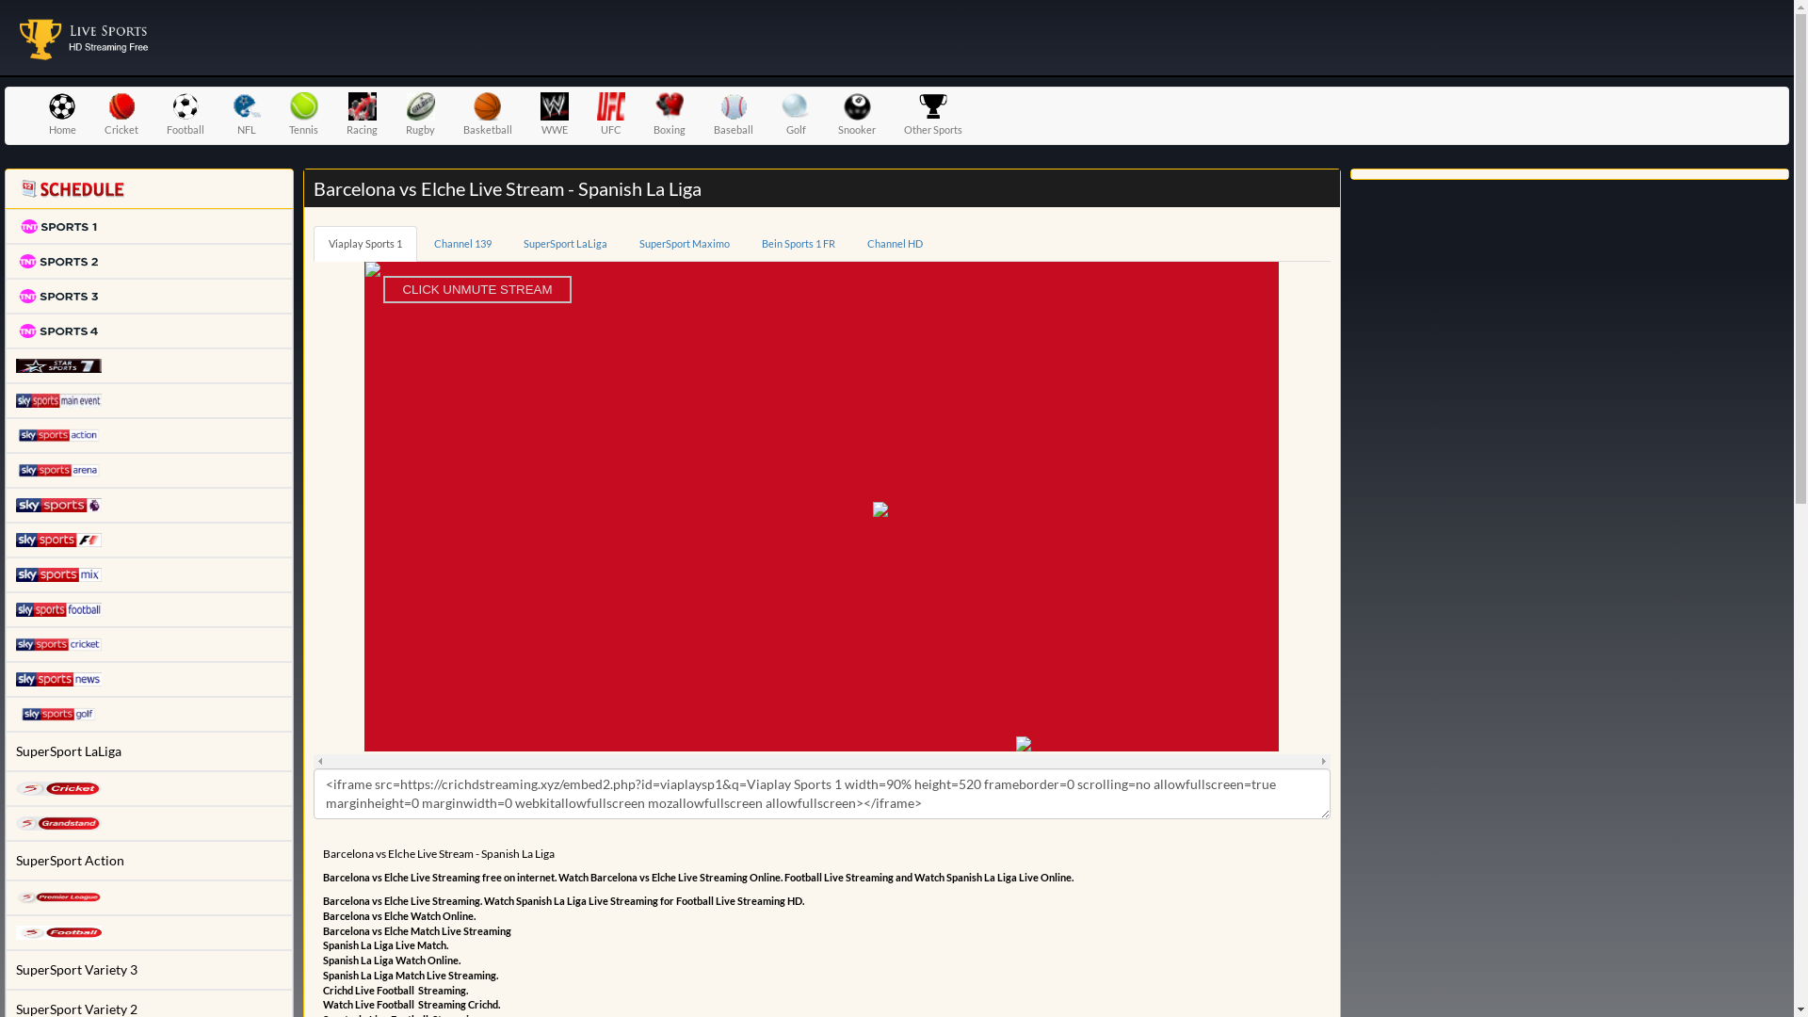 Image resolution: width=1808 pixels, height=1017 pixels. What do you see at coordinates (149, 970) in the screenshot?
I see `SuperSport Variety 3` at bounding box center [149, 970].